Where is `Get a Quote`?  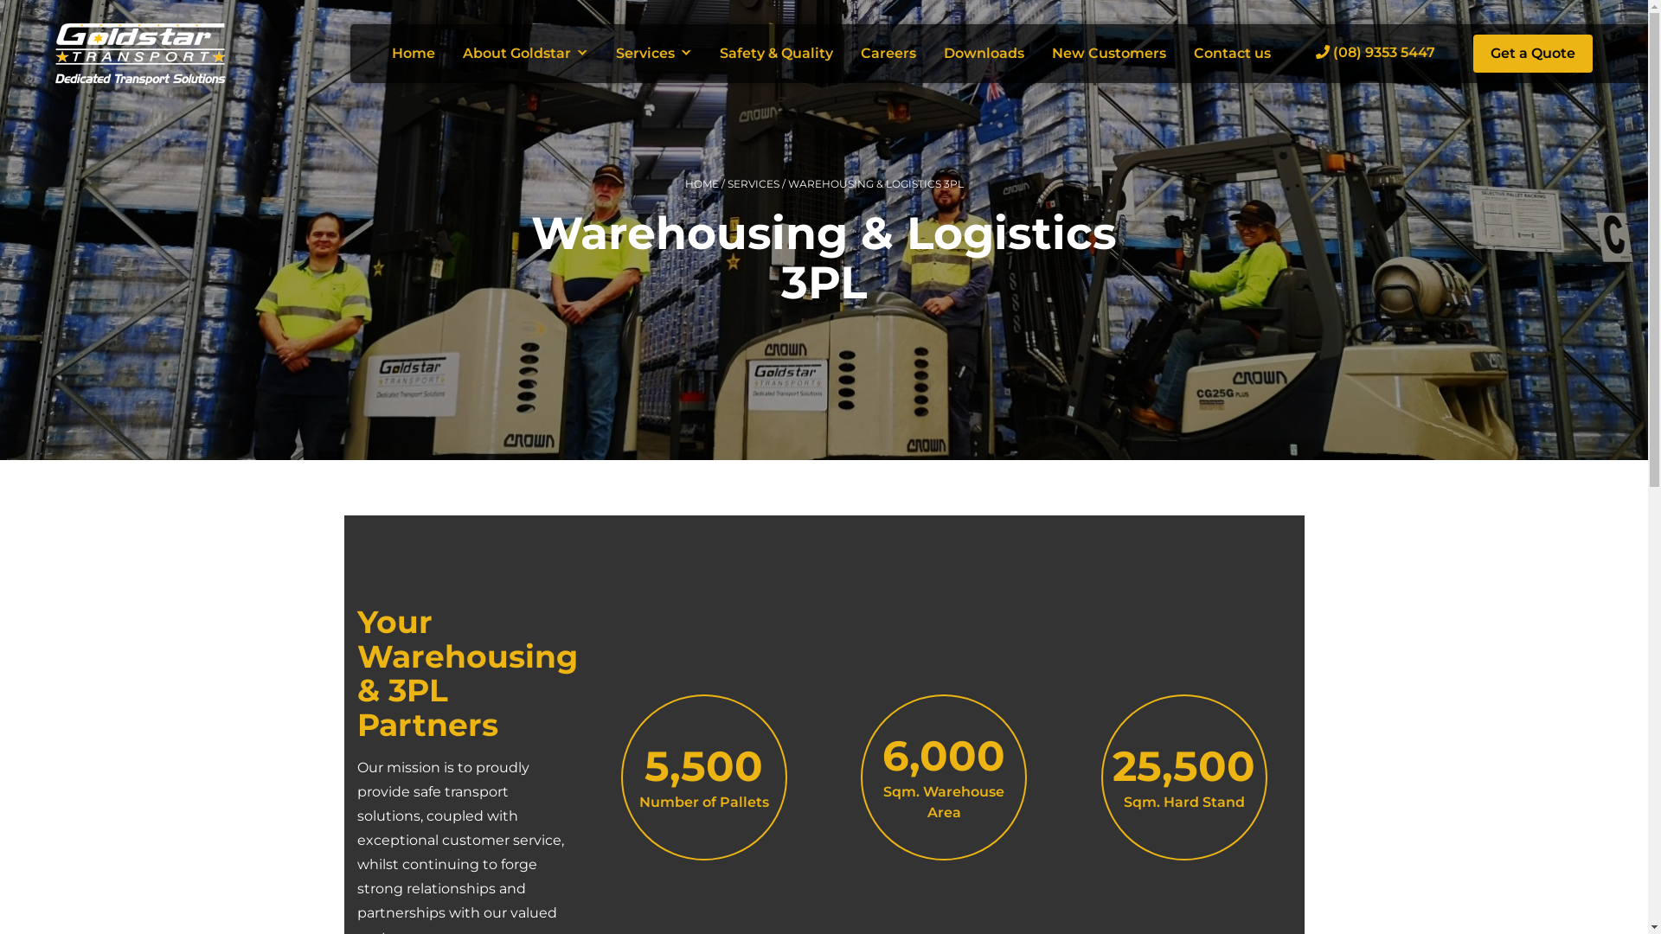 Get a Quote is located at coordinates (1533, 54).